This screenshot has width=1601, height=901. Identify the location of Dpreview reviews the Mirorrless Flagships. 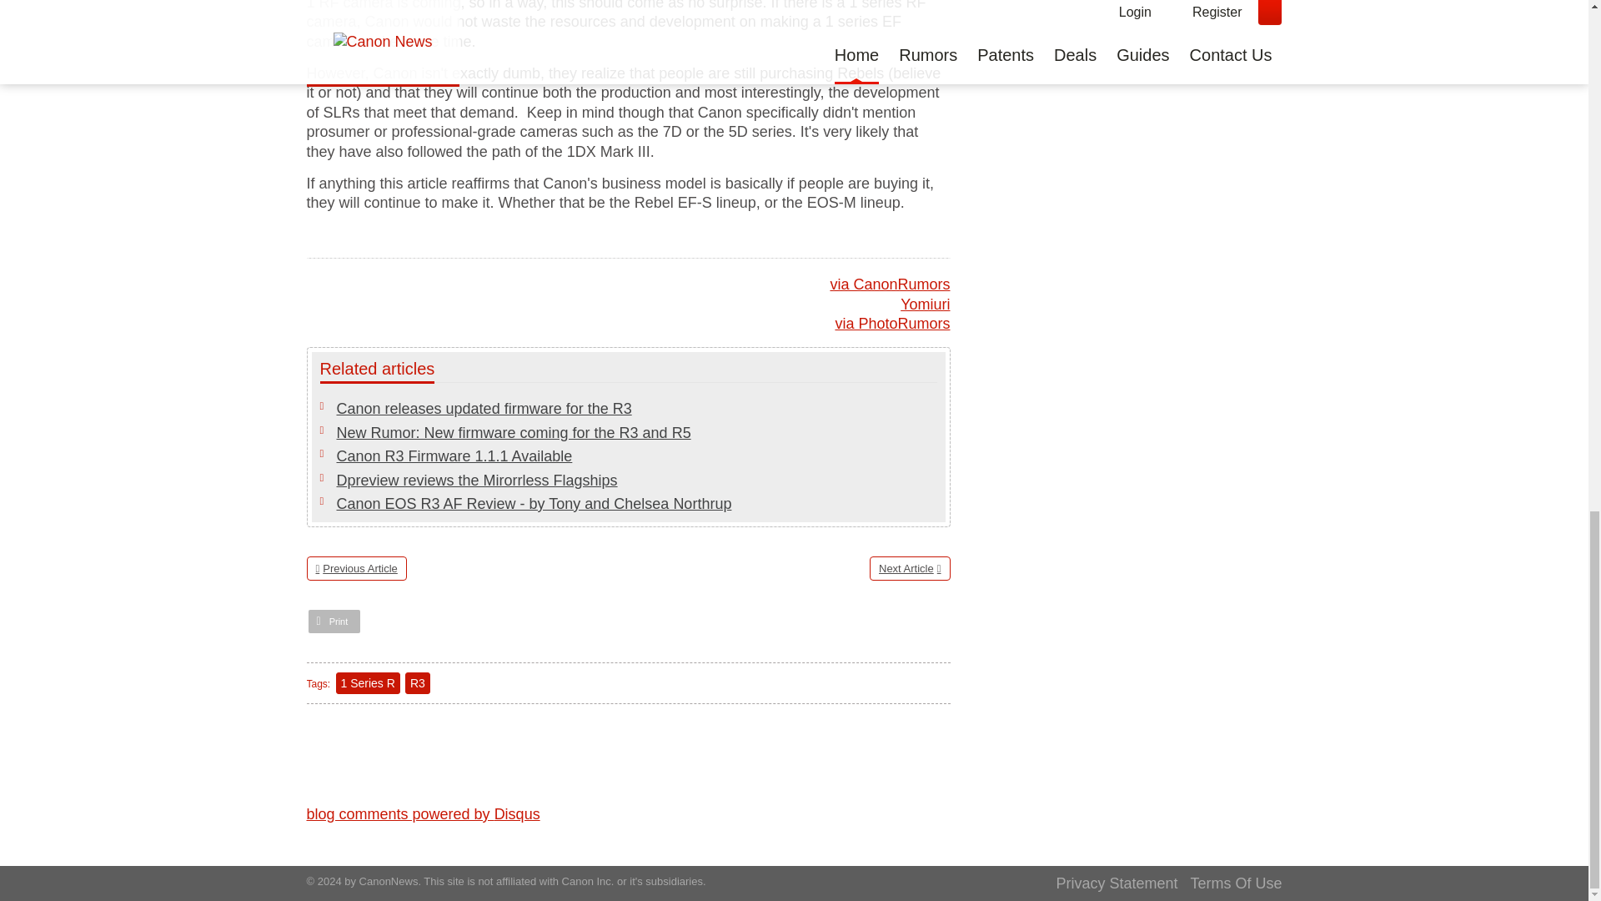
(477, 481).